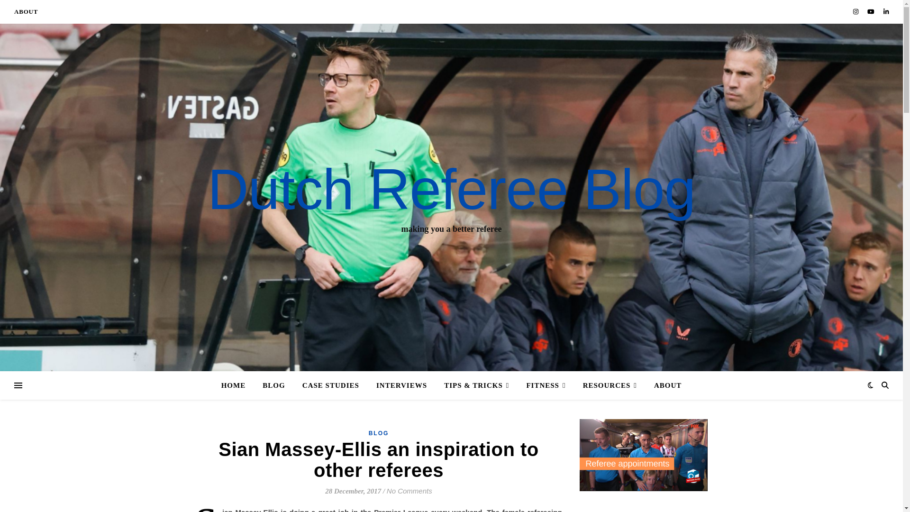  I want to click on Dutch Referee Blog, so click(451, 189).